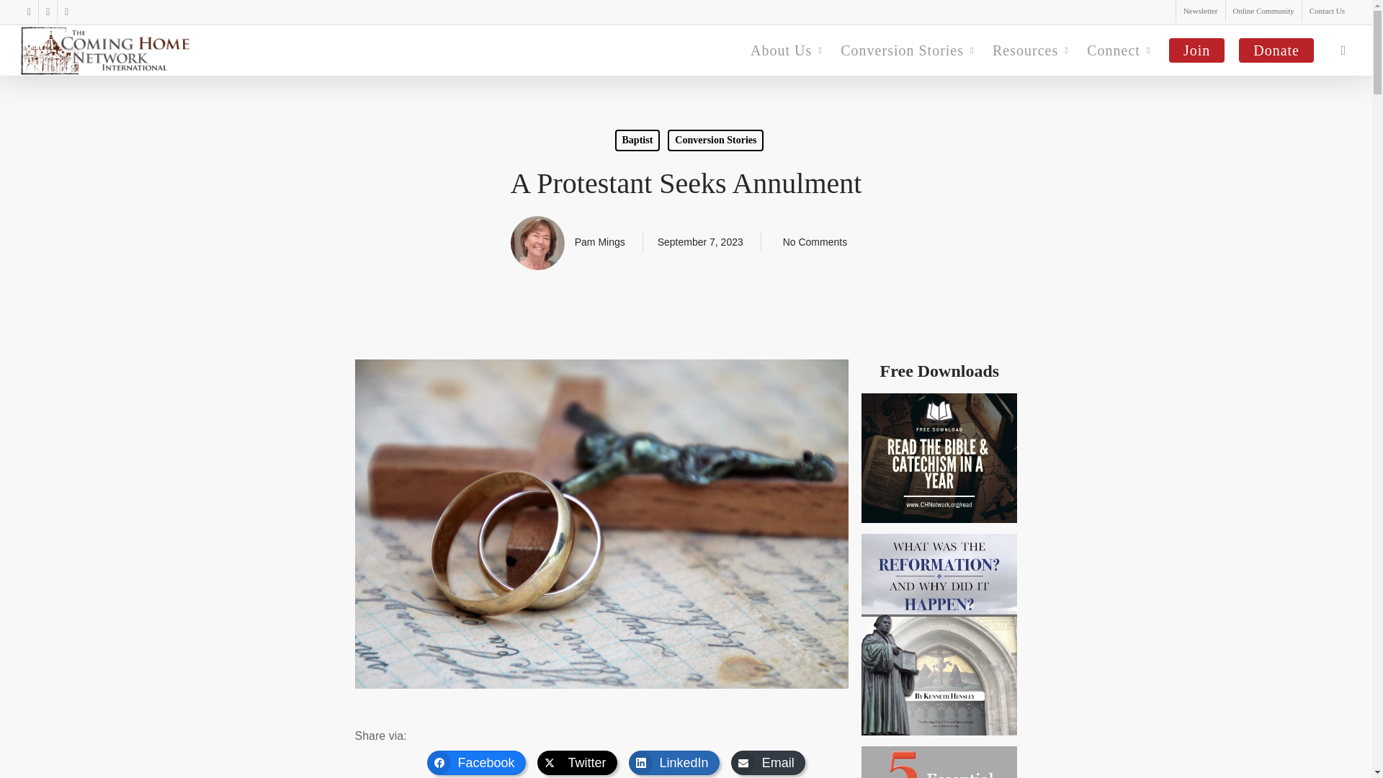  Describe the element at coordinates (909, 50) in the screenshot. I see `Conversion Stories` at that location.